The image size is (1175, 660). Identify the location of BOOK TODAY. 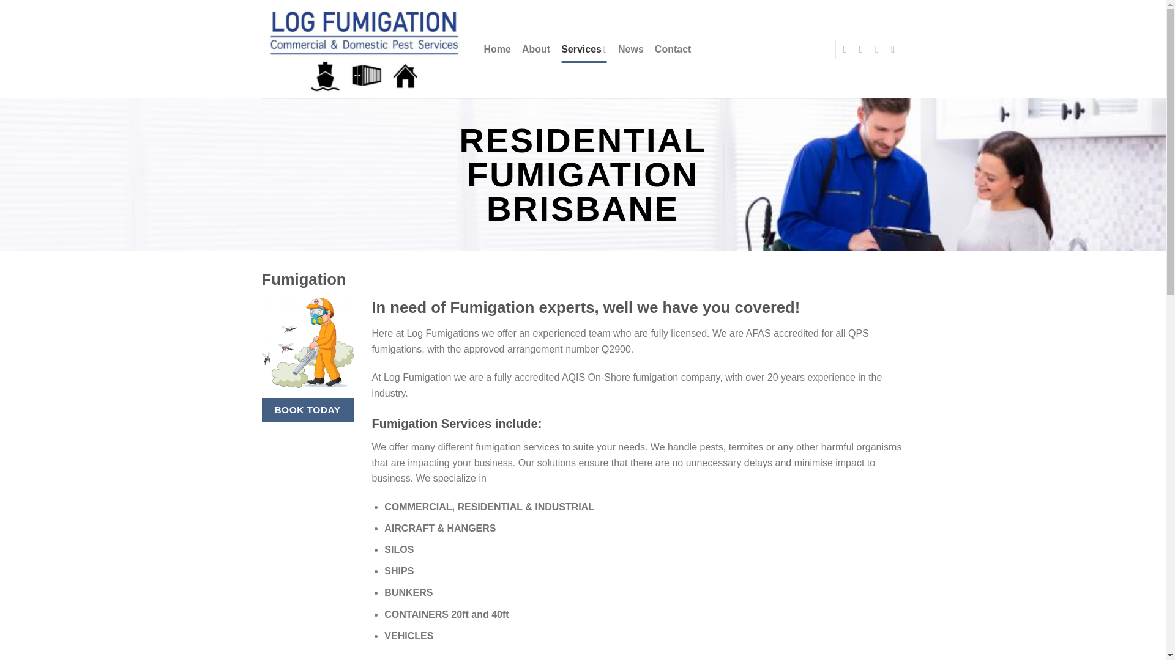
(307, 409).